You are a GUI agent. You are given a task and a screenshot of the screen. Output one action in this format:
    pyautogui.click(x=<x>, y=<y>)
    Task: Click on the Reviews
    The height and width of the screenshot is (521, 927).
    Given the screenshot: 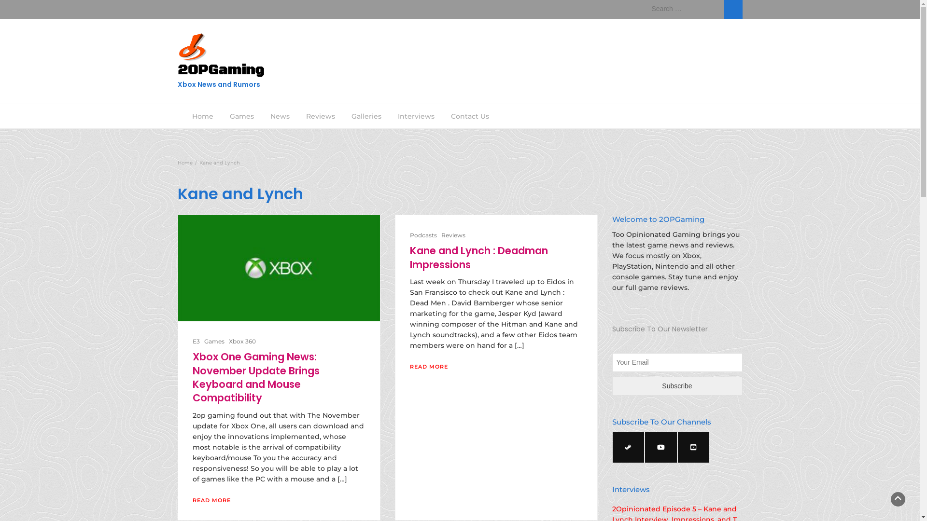 What is the action you would take?
    pyautogui.click(x=453, y=235)
    